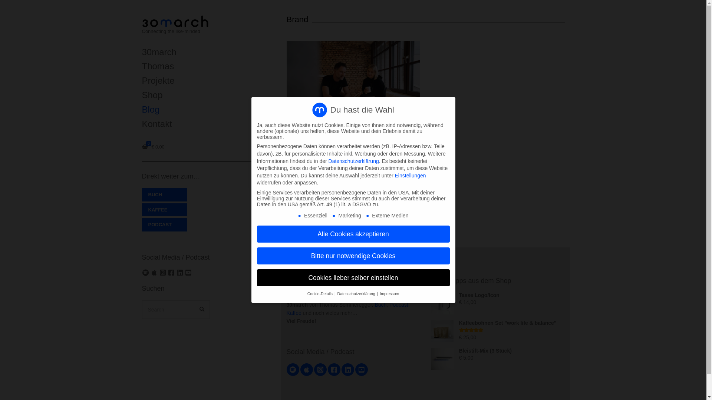 The height and width of the screenshot is (400, 712). Describe the element at coordinates (479, 295) in the screenshot. I see `Tasse Logo/Icon` at that location.